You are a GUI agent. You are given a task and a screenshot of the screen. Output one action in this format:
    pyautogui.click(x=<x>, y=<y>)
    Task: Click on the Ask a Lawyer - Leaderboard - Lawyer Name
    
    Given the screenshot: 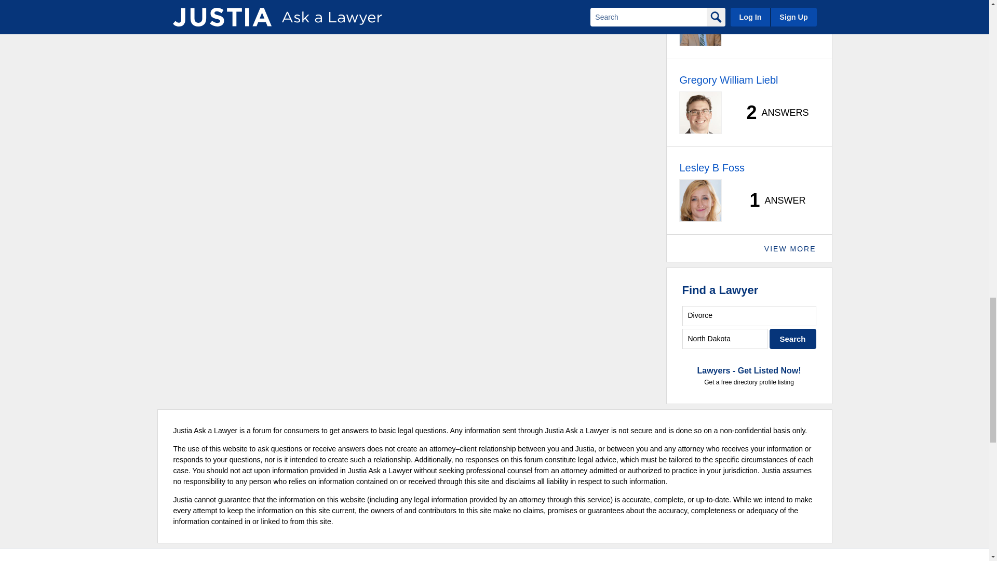 What is the action you would take?
    pyautogui.click(x=728, y=80)
    